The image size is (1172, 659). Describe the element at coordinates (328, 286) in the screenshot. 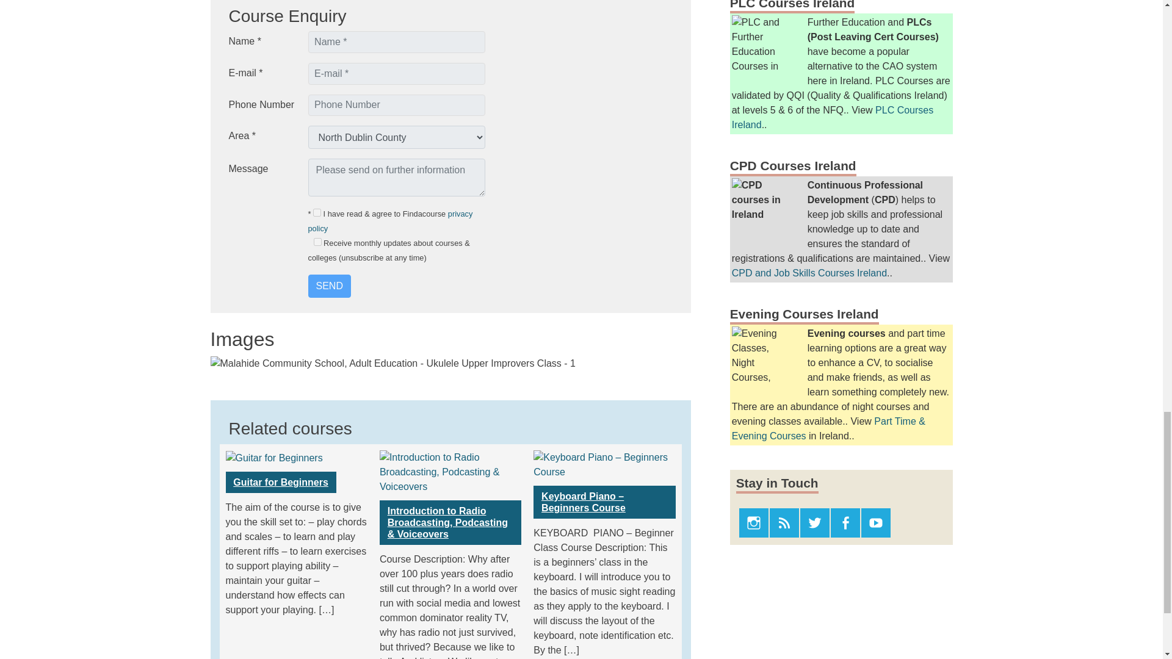

I see `SEND` at that location.